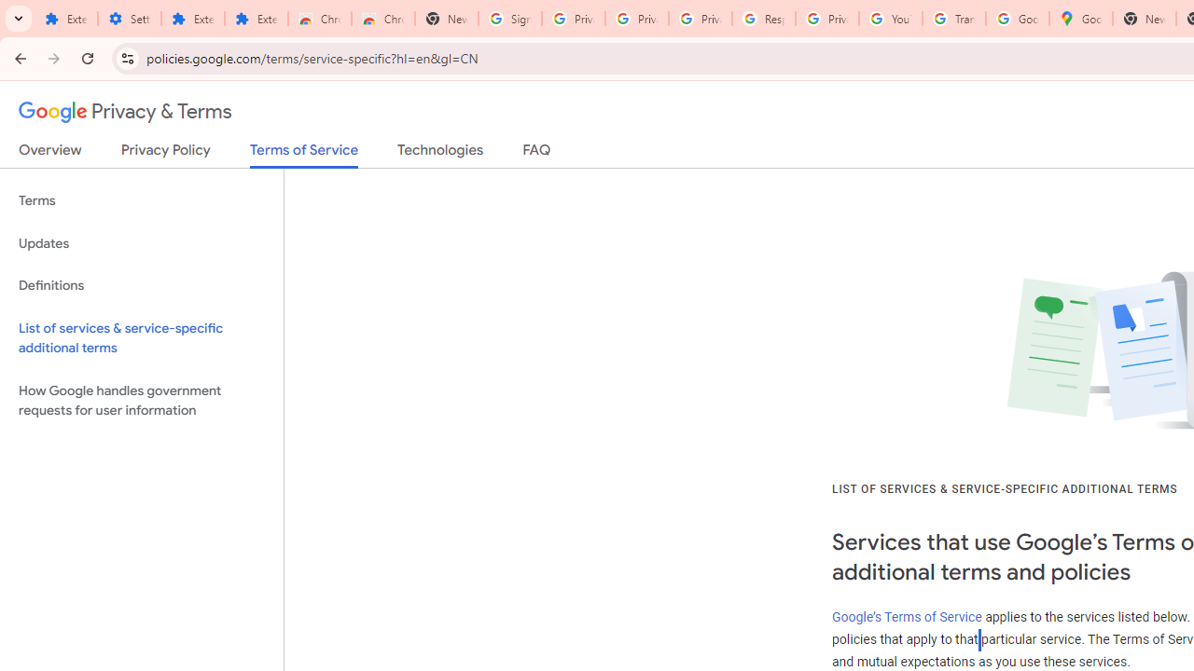 This screenshot has height=671, width=1194. What do you see at coordinates (447, 19) in the screenshot?
I see `New Tab` at bounding box center [447, 19].